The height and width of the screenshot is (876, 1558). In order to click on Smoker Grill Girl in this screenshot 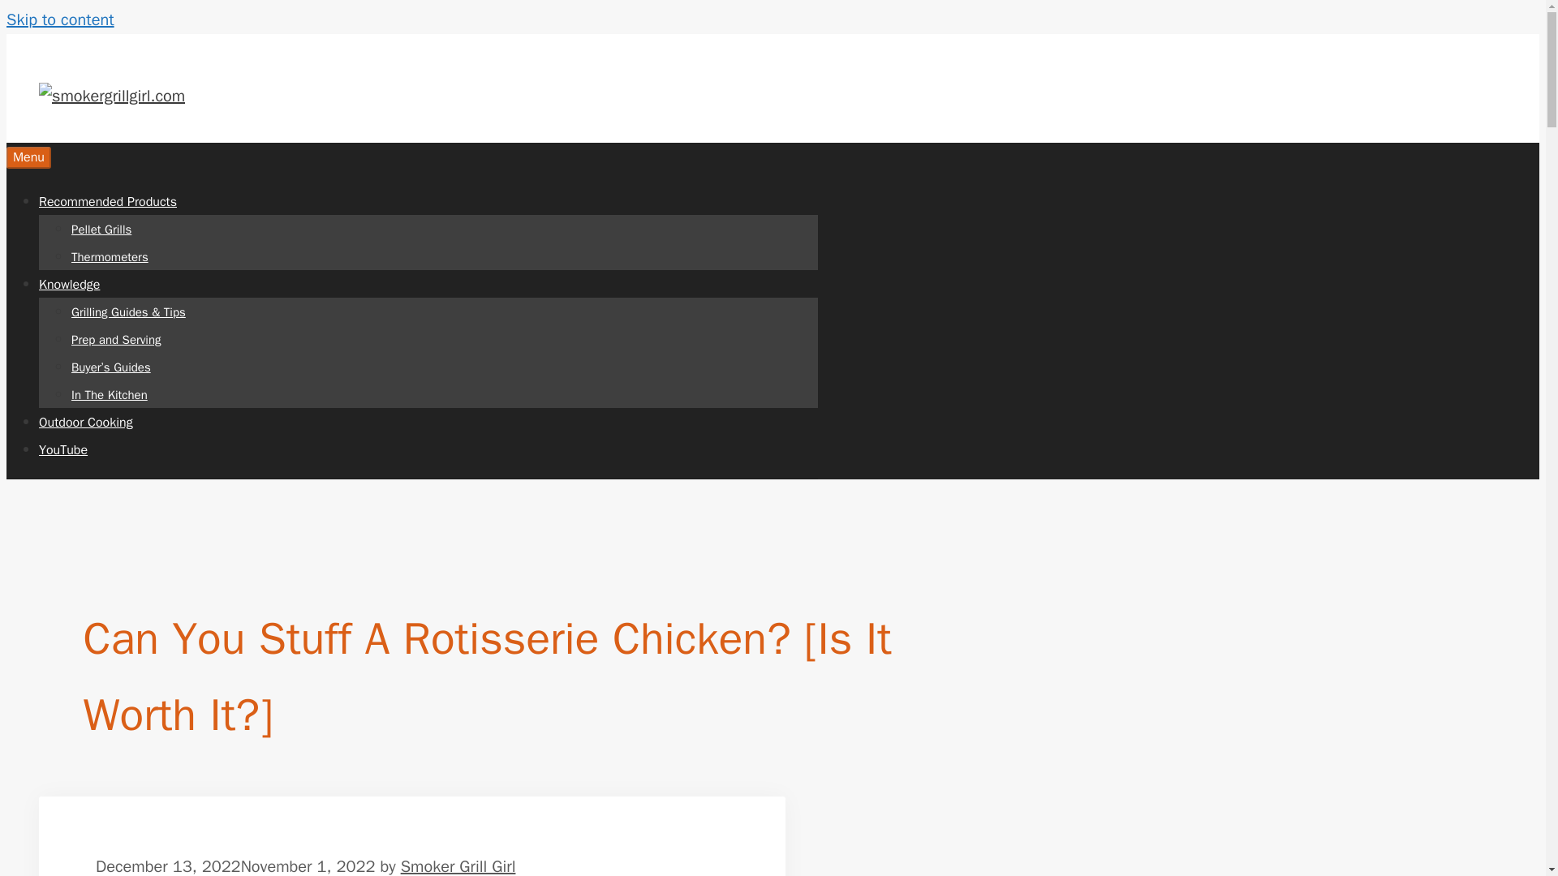, I will do `click(458, 866)`.